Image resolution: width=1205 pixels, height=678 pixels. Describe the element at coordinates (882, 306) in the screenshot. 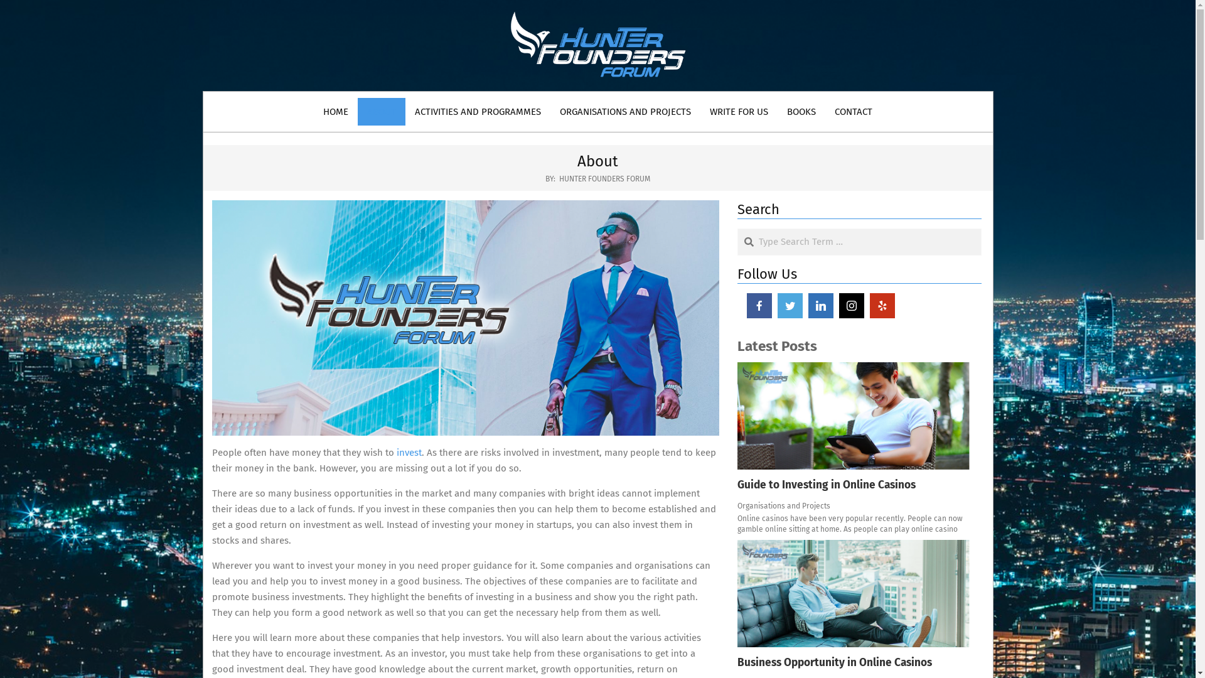

I see `yelp` at that location.